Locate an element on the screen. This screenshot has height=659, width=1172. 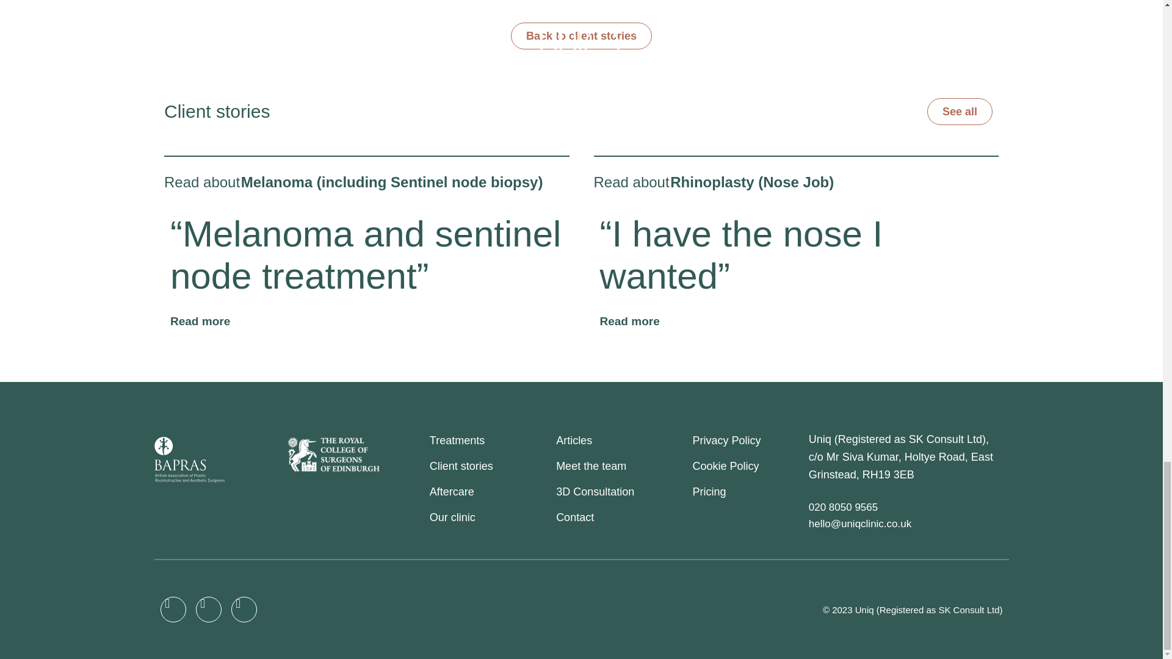
Privacy Policy is located at coordinates (748, 441).